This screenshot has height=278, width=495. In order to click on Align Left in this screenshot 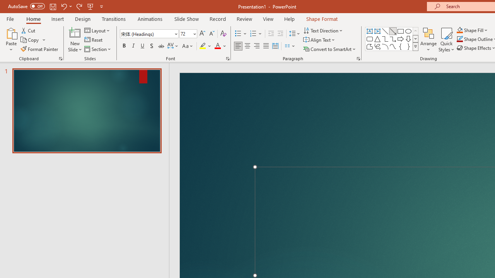, I will do `click(238, 46)`.